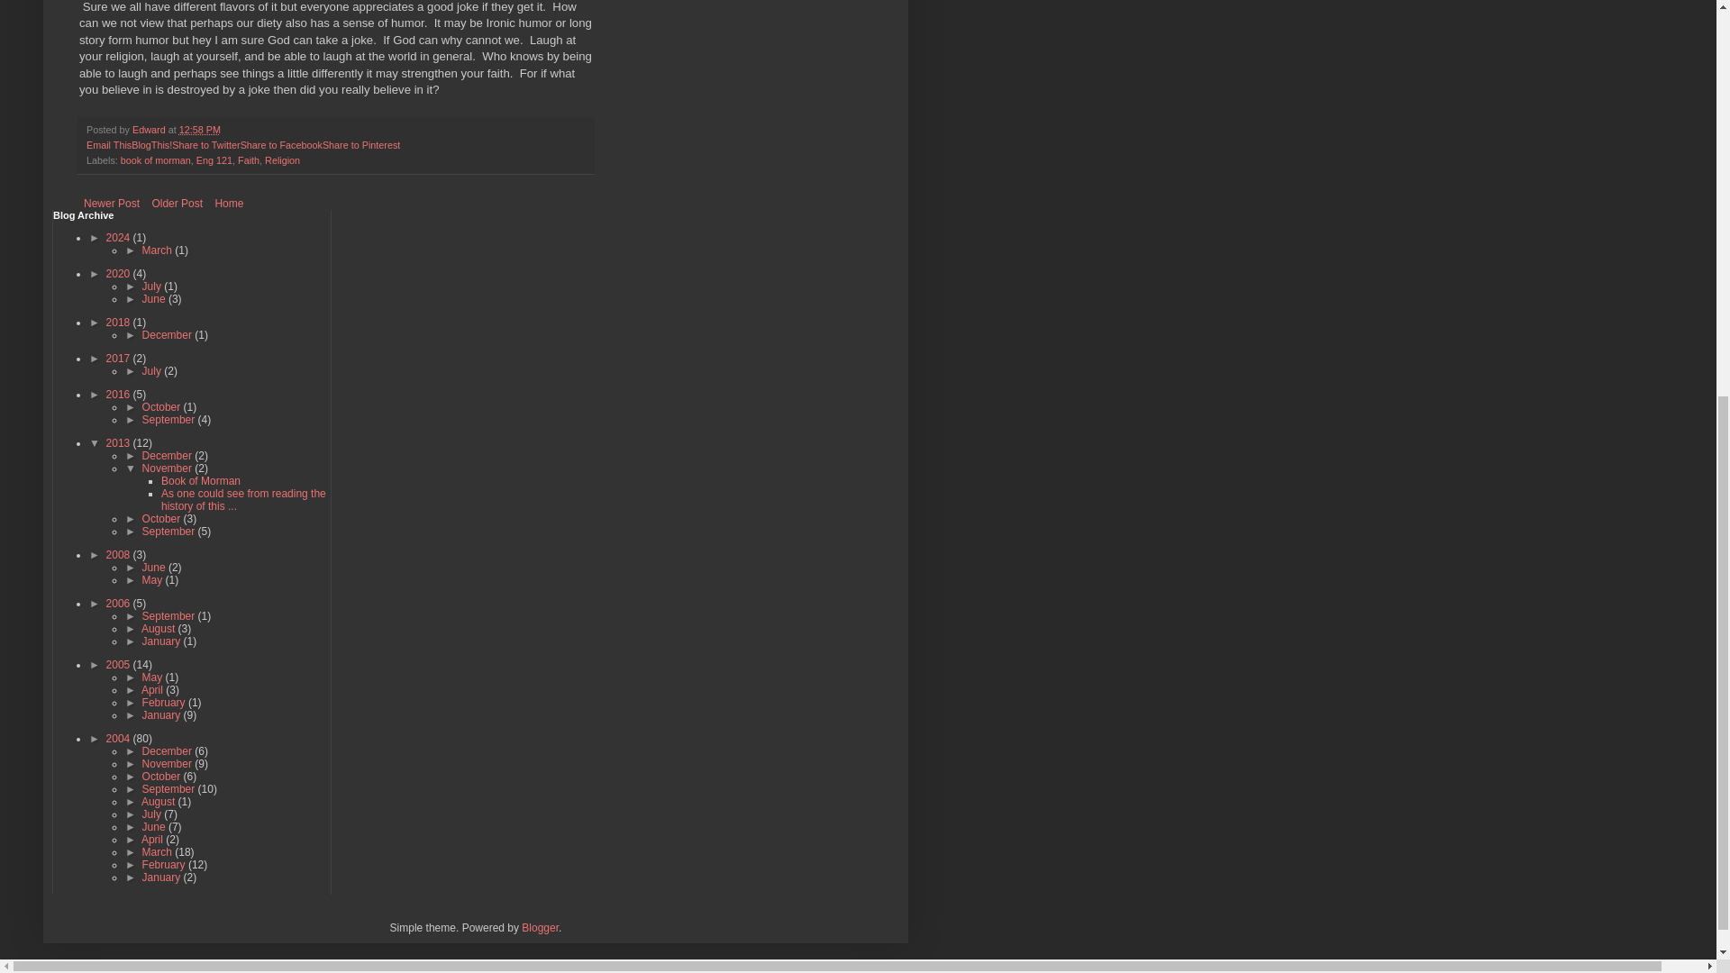 The height and width of the screenshot is (973, 1730). What do you see at coordinates (249, 159) in the screenshot?
I see `Faith` at bounding box center [249, 159].